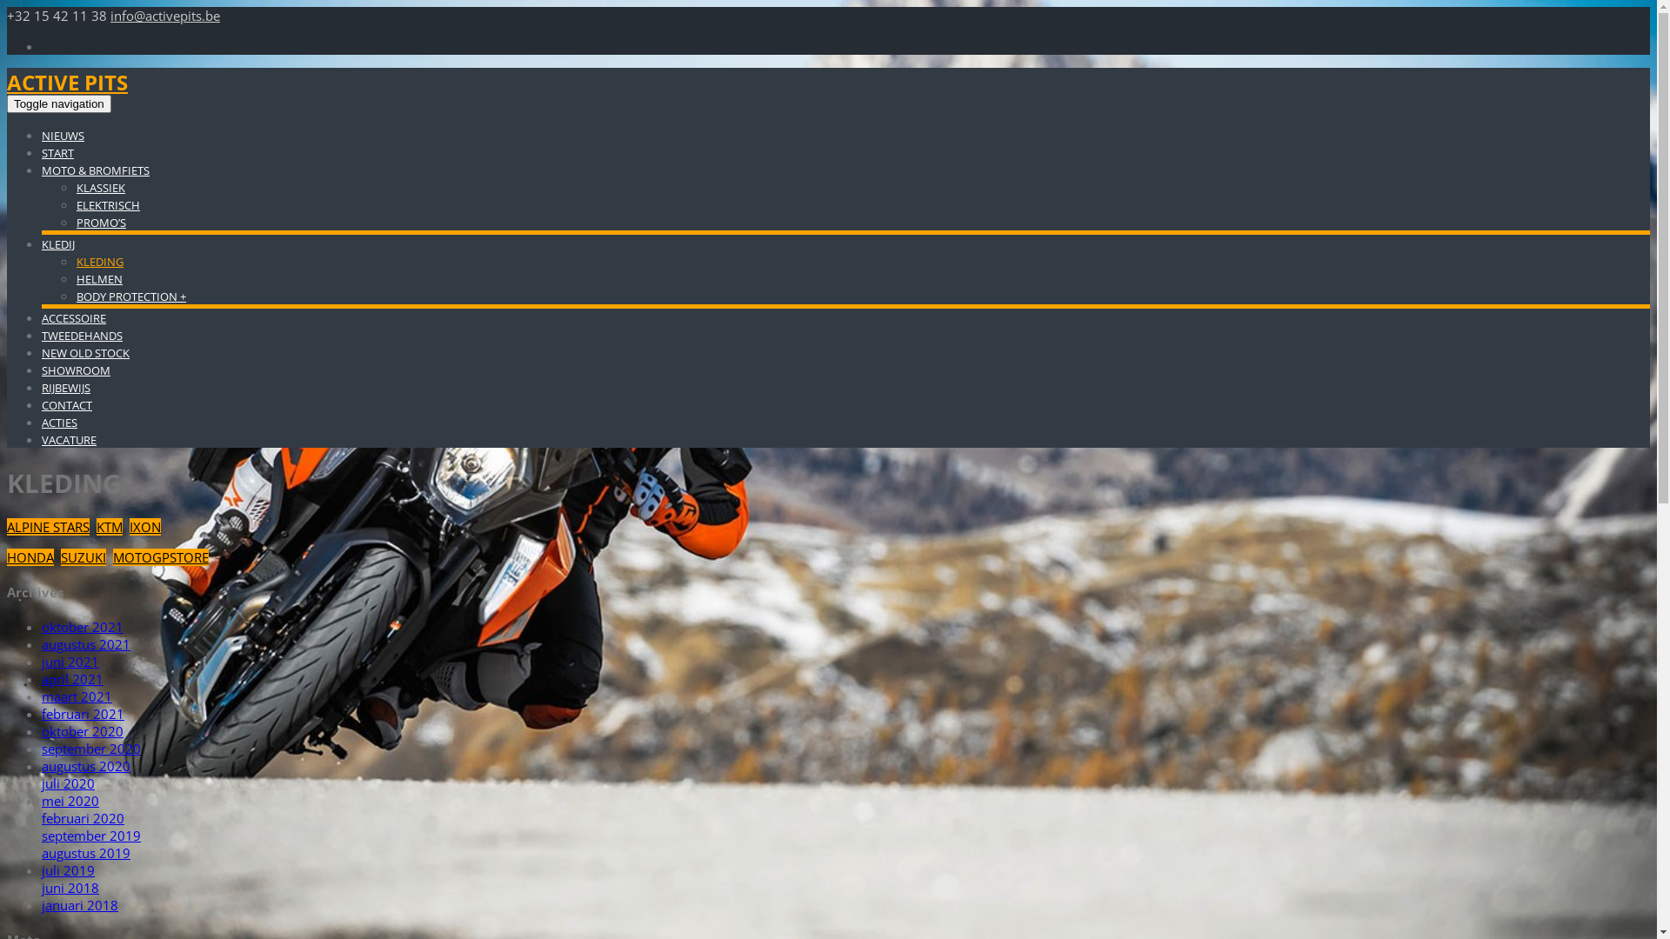 This screenshot has height=939, width=1670. What do you see at coordinates (86, 766) in the screenshot?
I see `augustus 2020` at bounding box center [86, 766].